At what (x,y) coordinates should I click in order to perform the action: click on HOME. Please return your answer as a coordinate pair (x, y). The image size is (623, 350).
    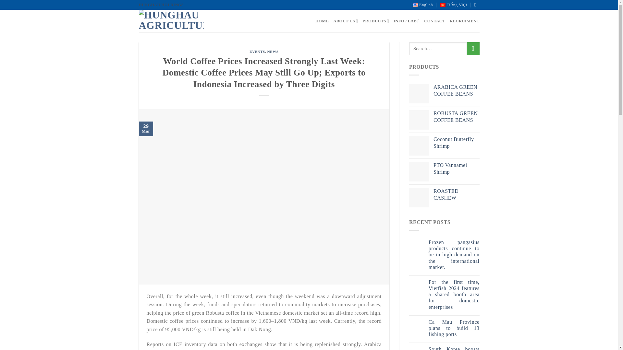
    Looking at the image, I should click on (322, 21).